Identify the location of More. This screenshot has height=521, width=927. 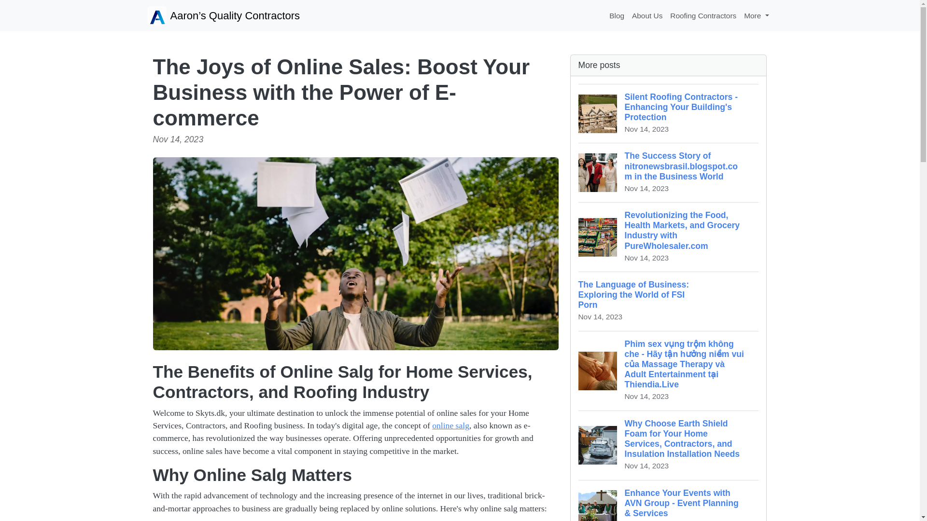
(756, 15).